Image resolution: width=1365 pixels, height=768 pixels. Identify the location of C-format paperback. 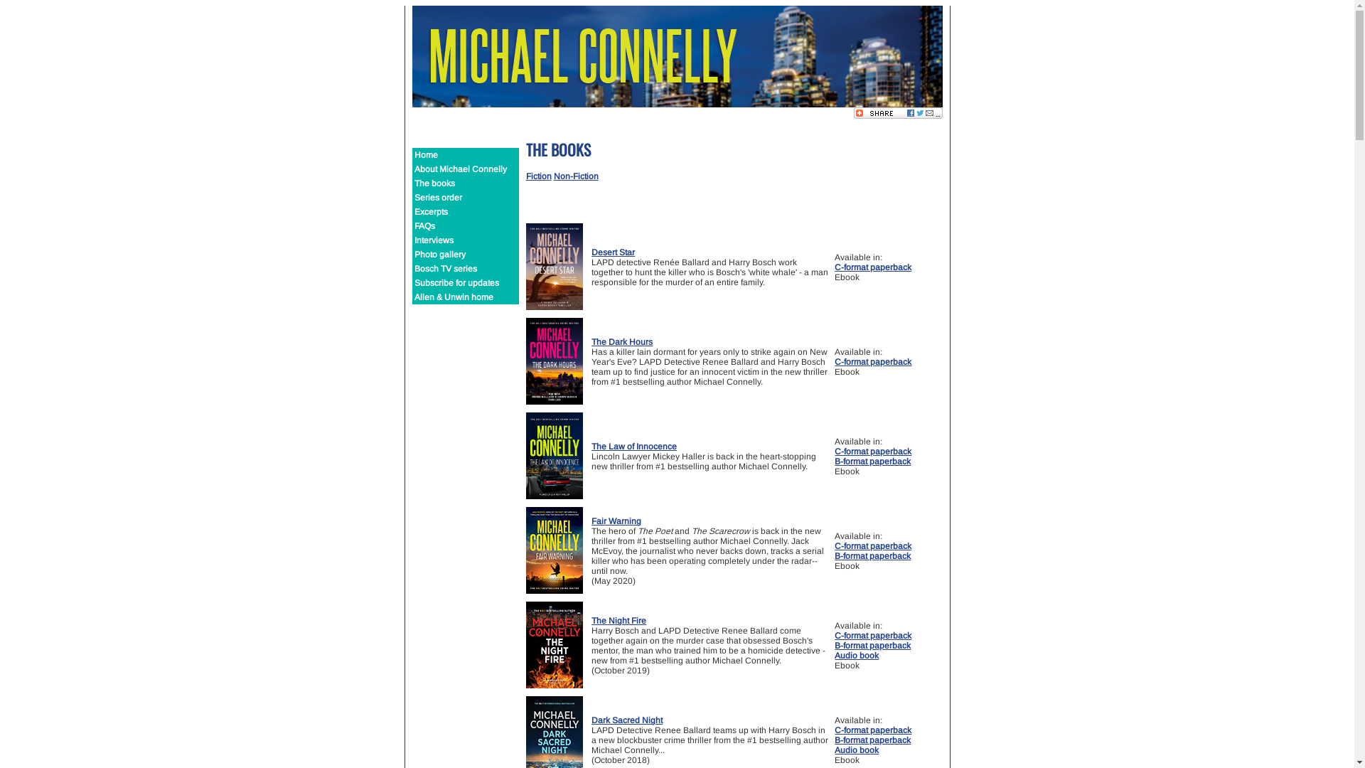
(873, 730).